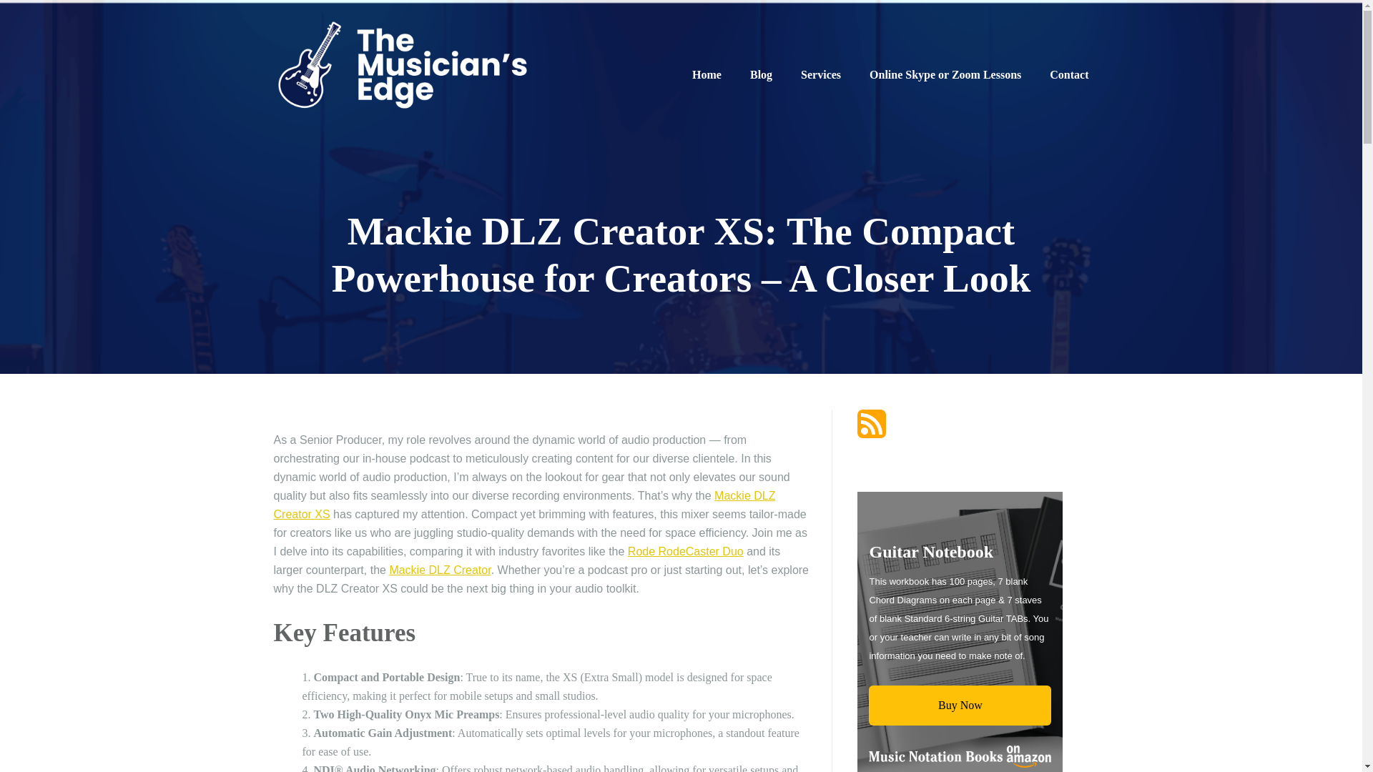 The image size is (1373, 772). Describe the element at coordinates (945, 74) in the screenshot. I see `Online Skype or Zoom Lessons` at that location.